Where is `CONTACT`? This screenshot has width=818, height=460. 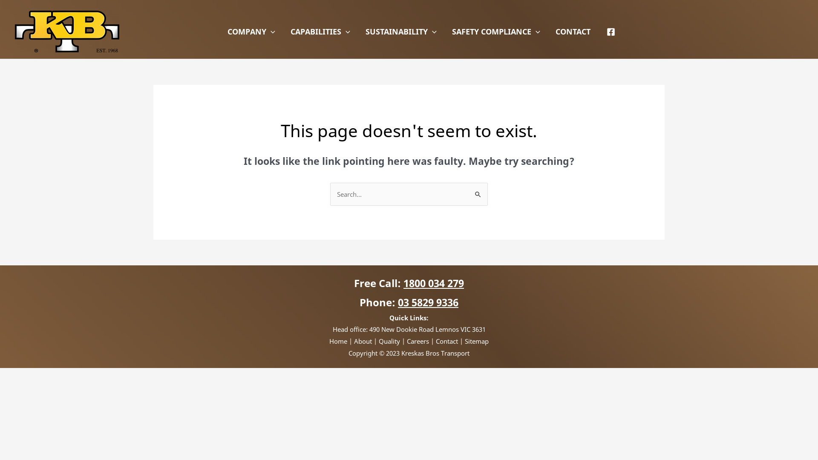 CONTACT is located at coordinates (573, 32).